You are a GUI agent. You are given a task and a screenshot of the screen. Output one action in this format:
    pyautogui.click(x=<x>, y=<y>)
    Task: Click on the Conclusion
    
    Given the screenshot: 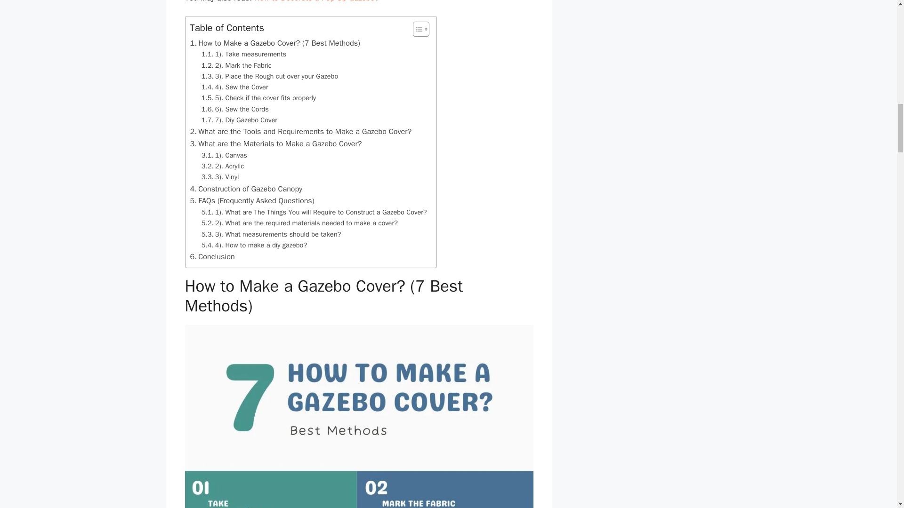 What is the action you would take?
    pyautogui.click(x=212, y=257)
    